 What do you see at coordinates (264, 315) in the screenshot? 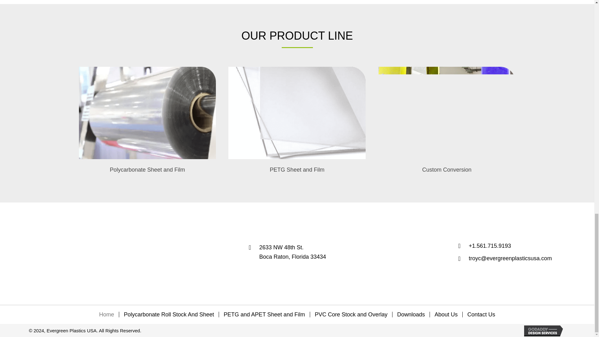
I see `Sheet Custom Conversion` at bounding box center [264, 315].